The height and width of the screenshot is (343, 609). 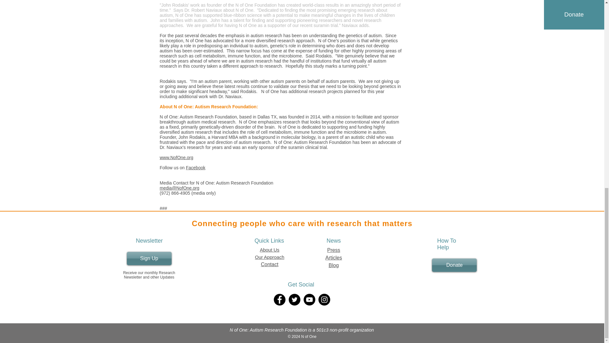 What do you see at coordinates (302, 224) in the screenshot?
I see `Connecting people who care with research that matters` at bounding box center [302, 224].